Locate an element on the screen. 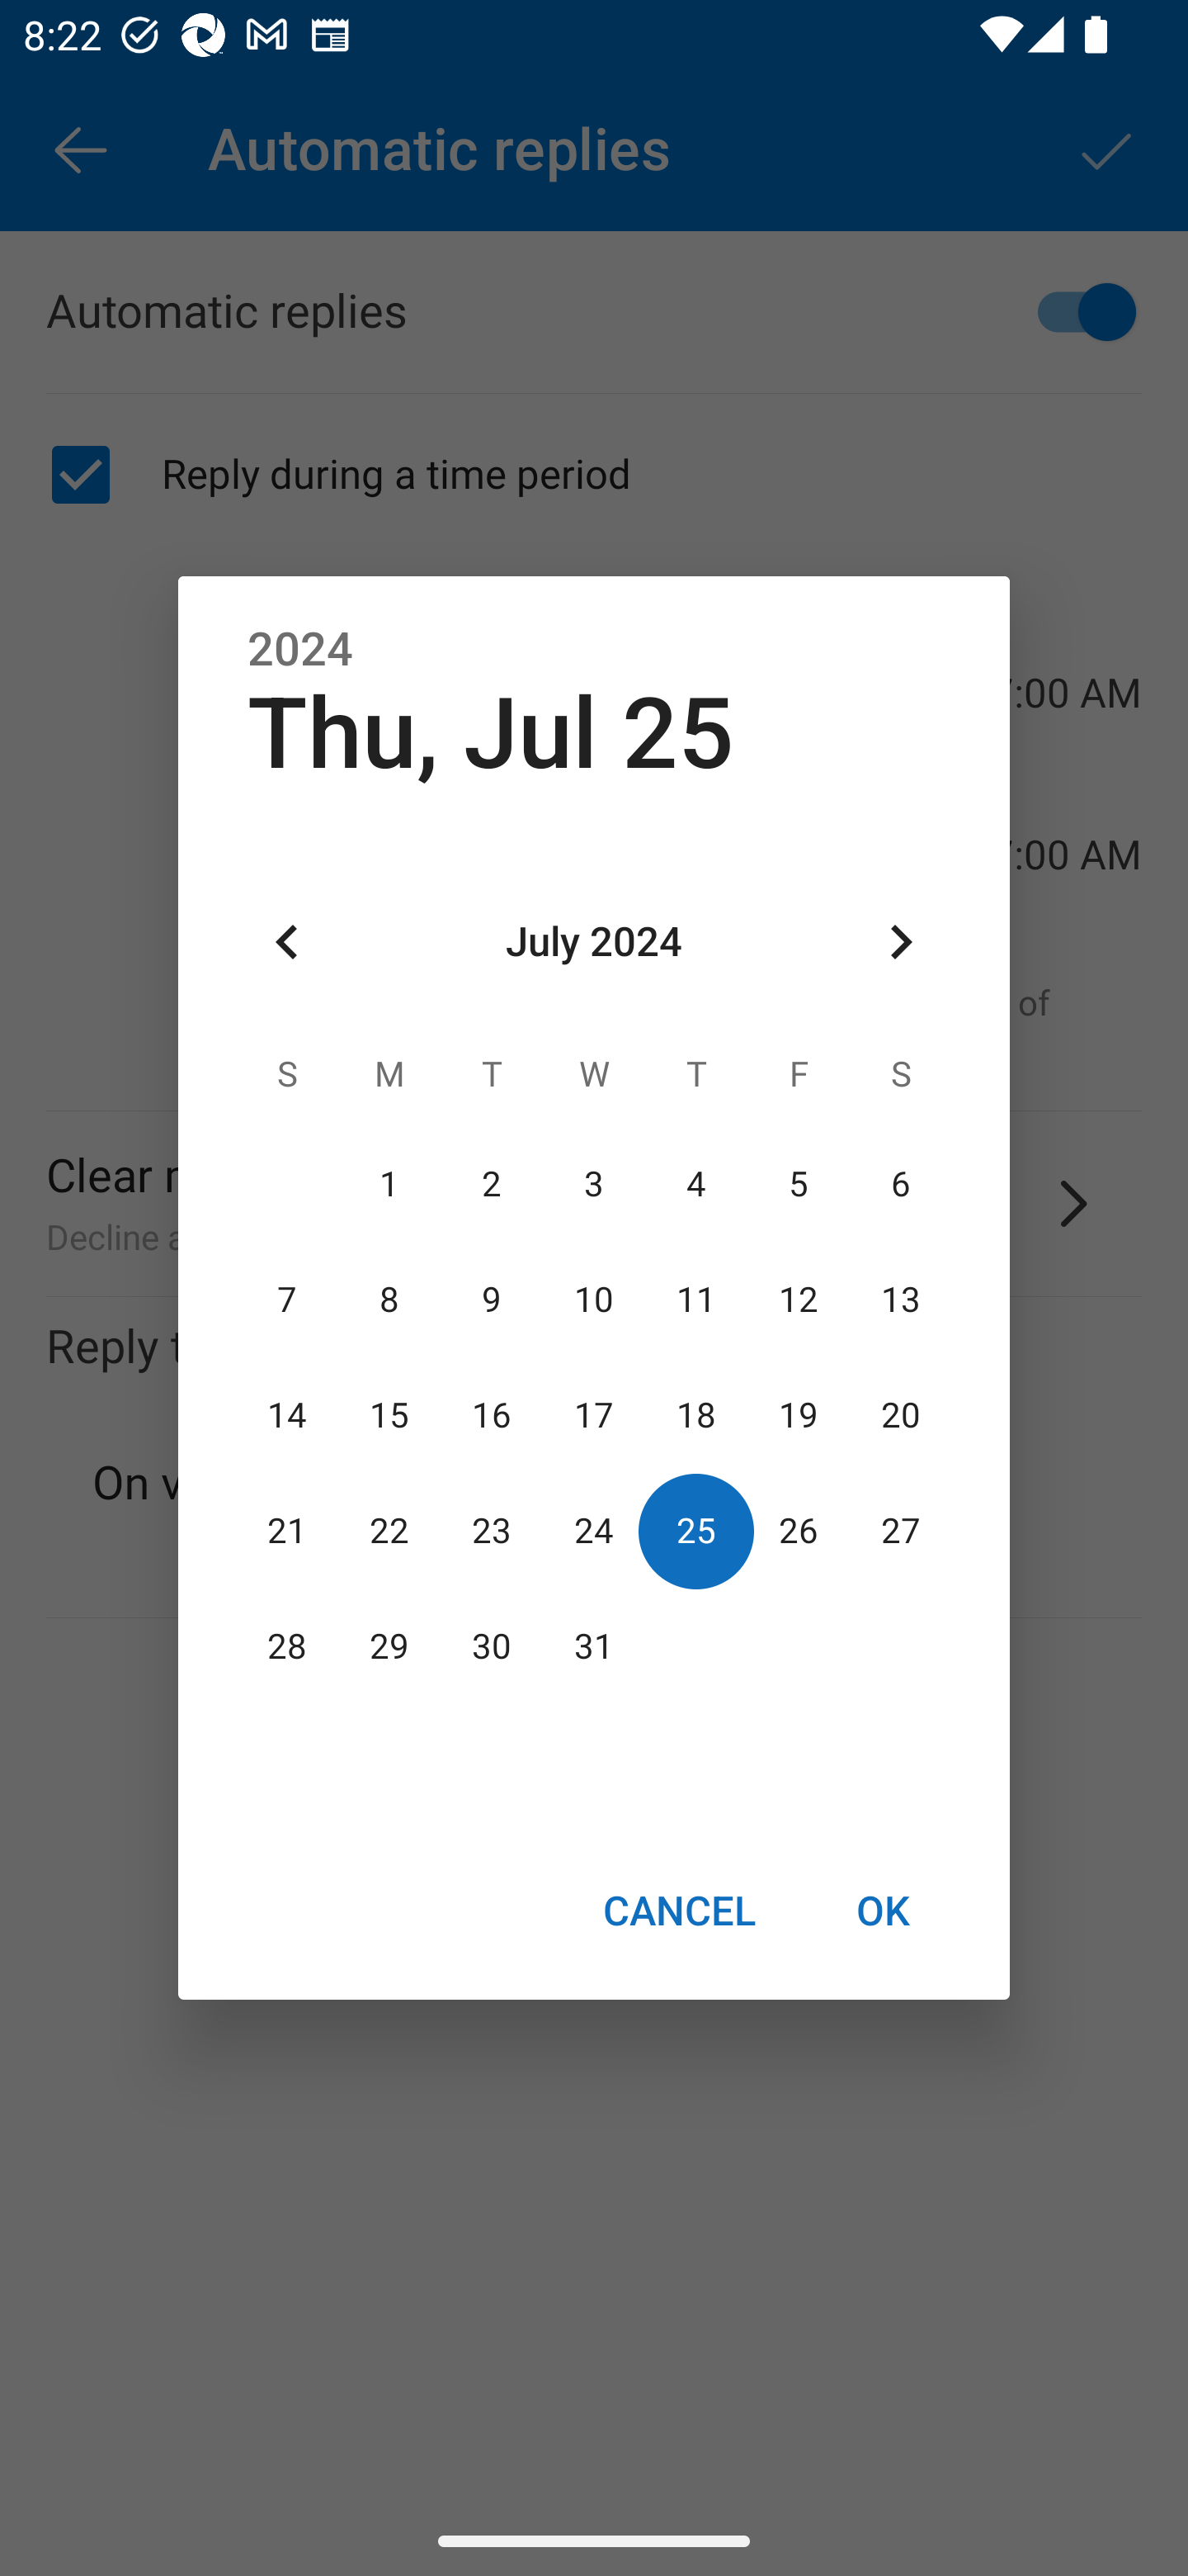  25 25 July 2024 is located at coordinates (695, 1531).